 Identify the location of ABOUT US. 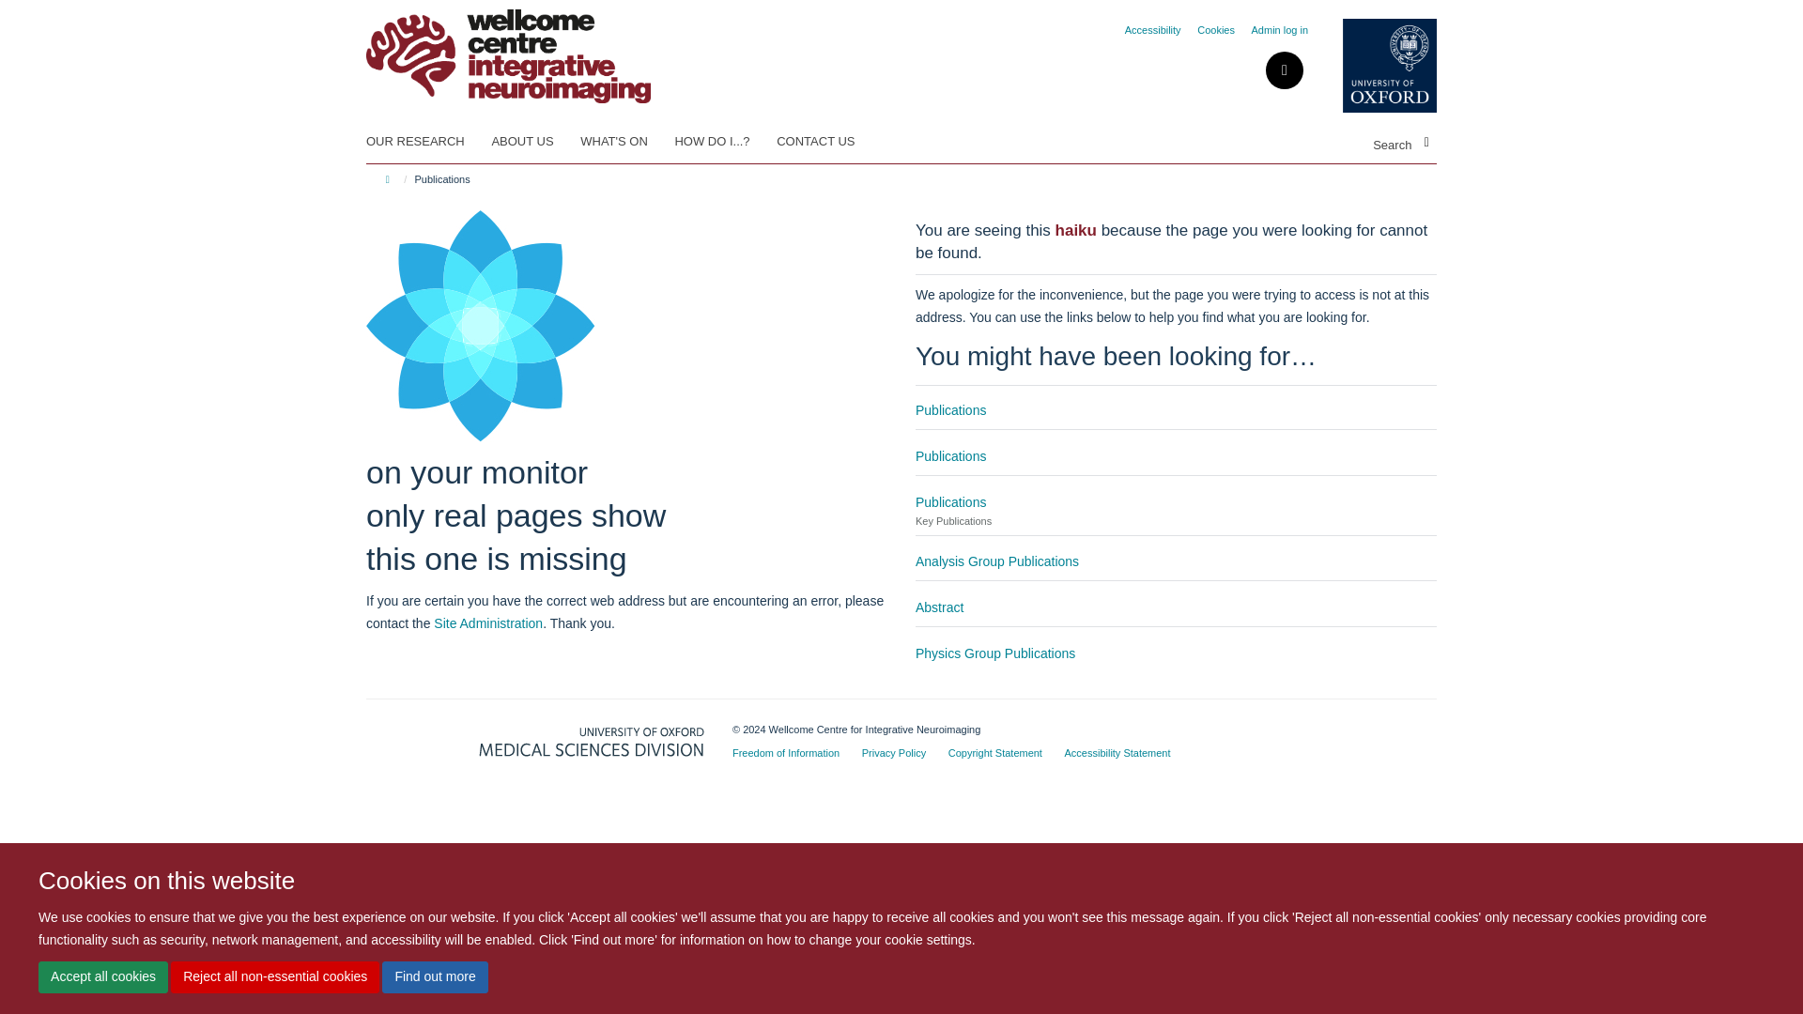
(533, 142).